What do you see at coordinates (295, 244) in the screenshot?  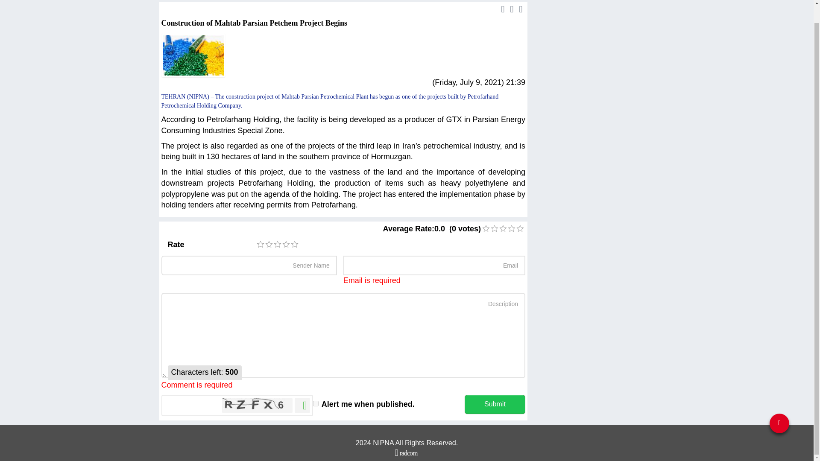 I see `5` at bounding box center [295, 244].